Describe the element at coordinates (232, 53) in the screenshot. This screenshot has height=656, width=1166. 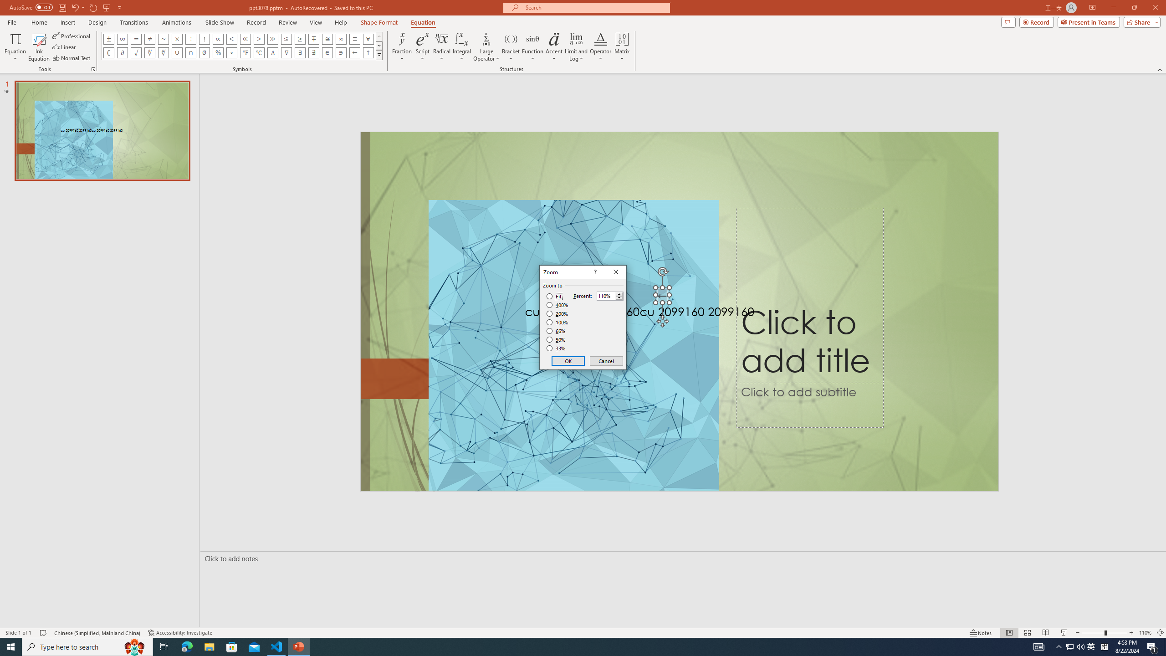
I see `Equation Symbol Degrees` at that location.